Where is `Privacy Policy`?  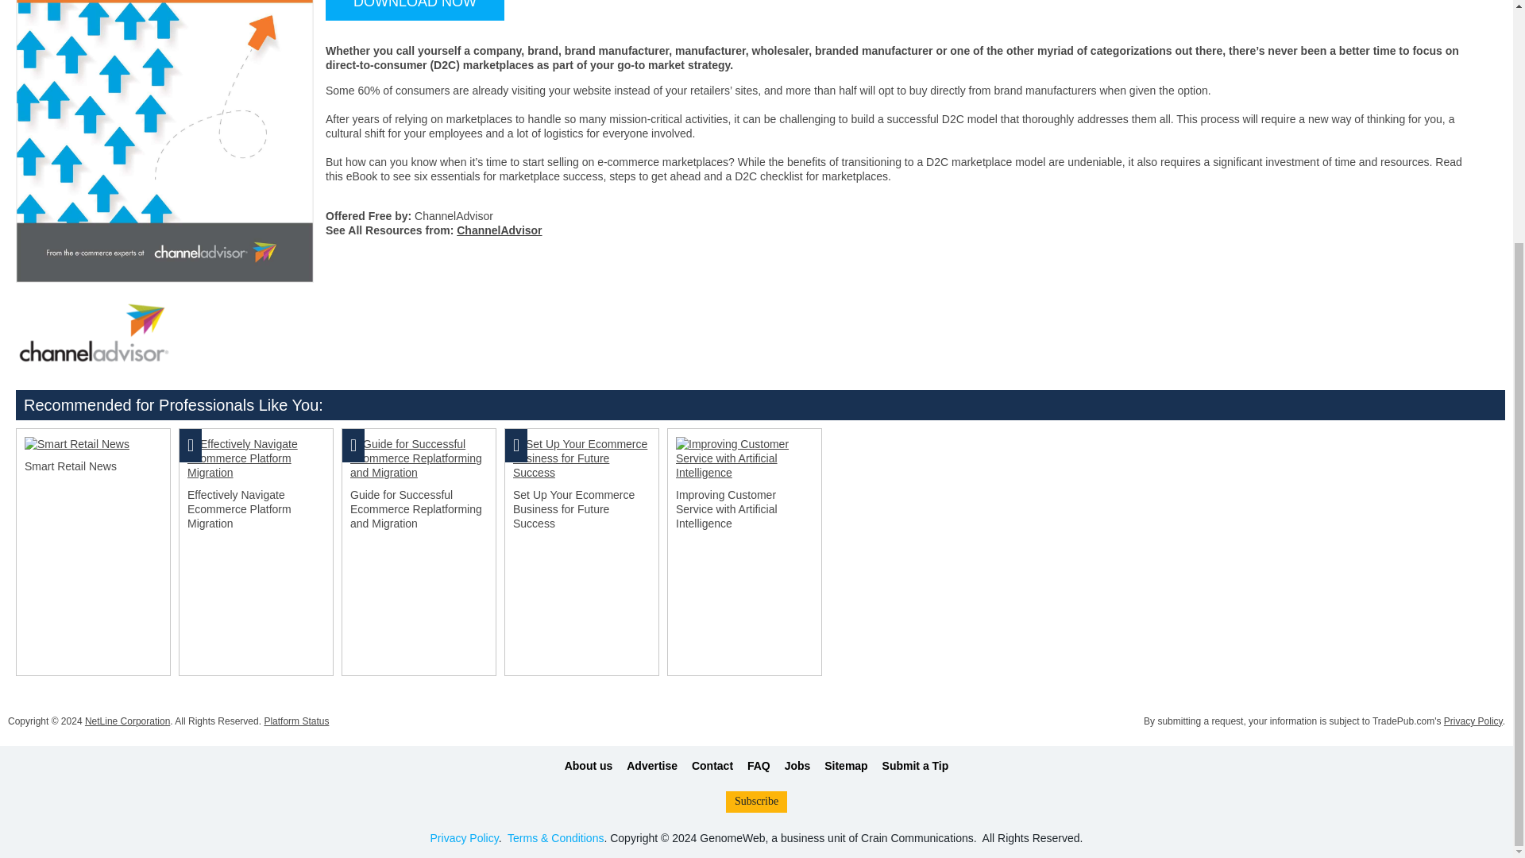
Privacy Policy is located at coordinates (464, 837).